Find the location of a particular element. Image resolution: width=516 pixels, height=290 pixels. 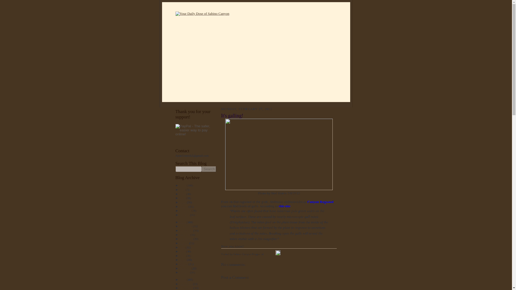

Search is located at coordinates (209, 169).